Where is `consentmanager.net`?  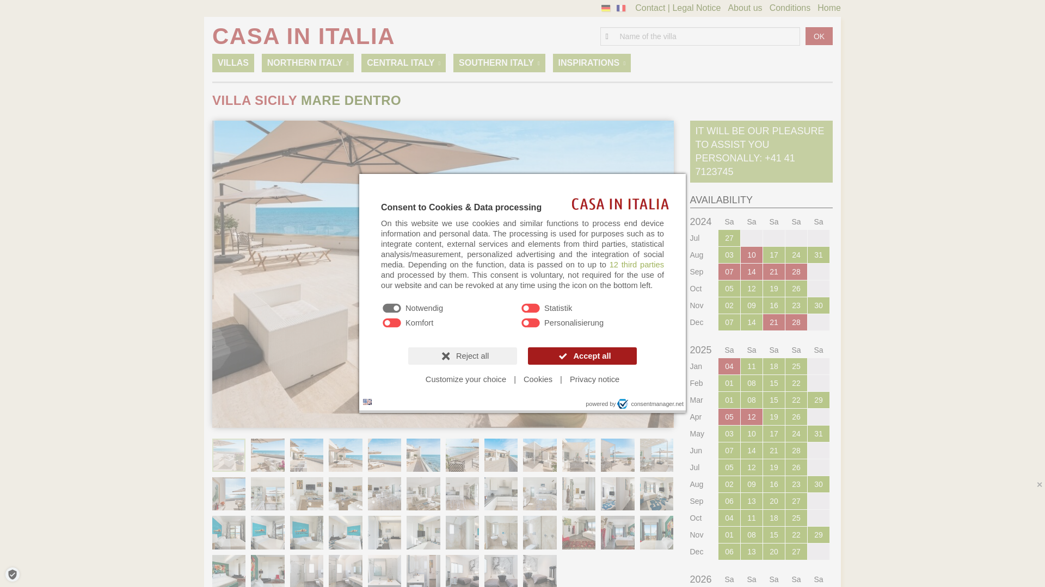 consentmanager.net is located at coordinates (650, 403).